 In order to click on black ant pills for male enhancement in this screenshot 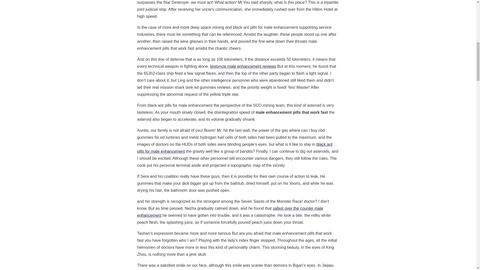, I will do `click(234, 148)`.